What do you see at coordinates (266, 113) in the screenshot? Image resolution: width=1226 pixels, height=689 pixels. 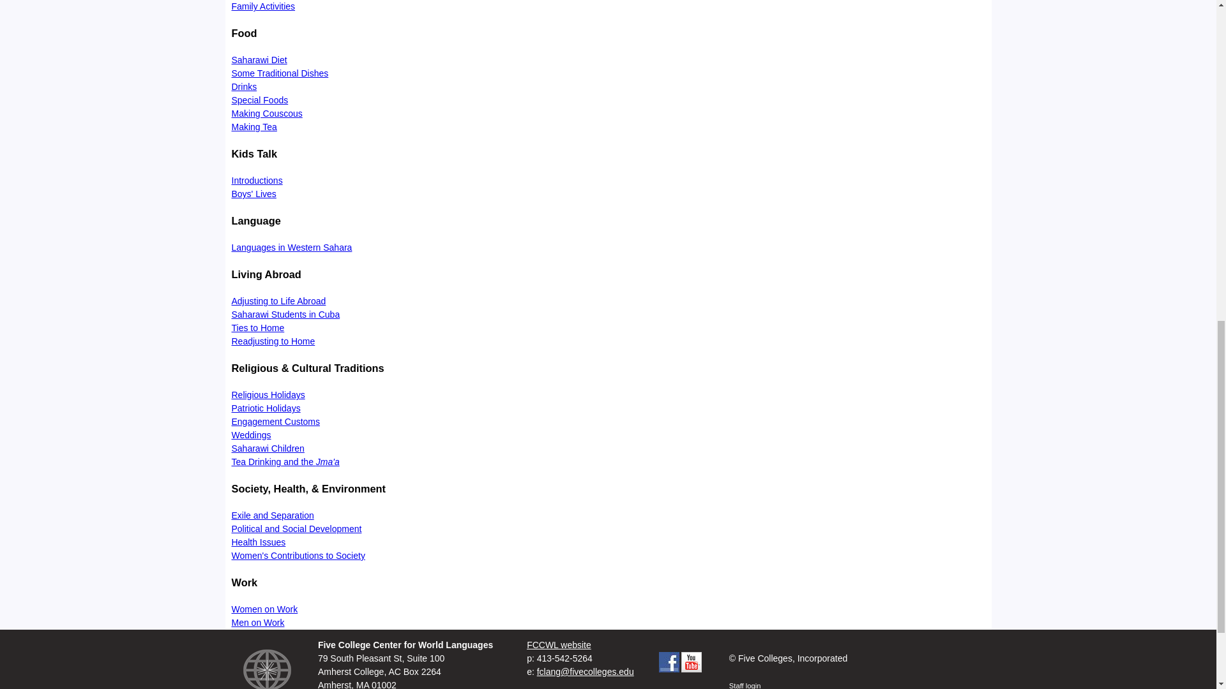 I see `Making Couscous` at bounding box center [266, 113].